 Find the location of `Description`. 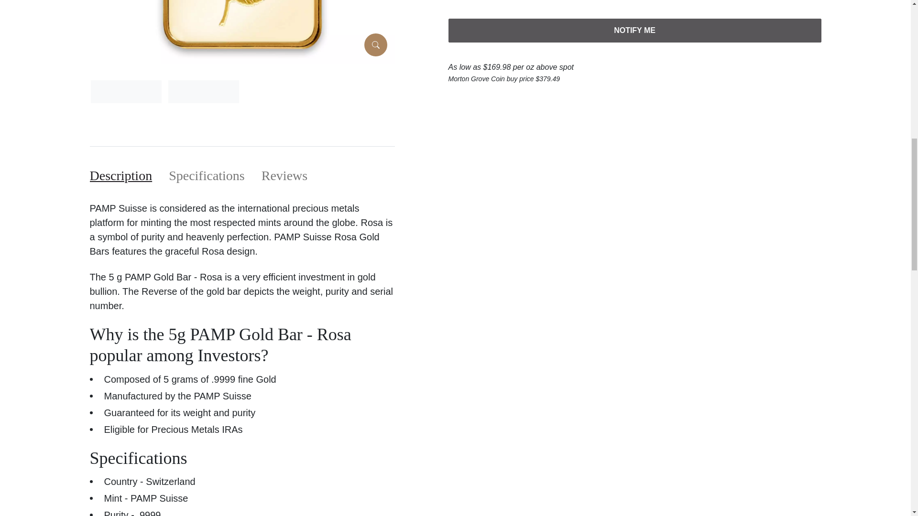

Description is located at coordinates (121, 175).